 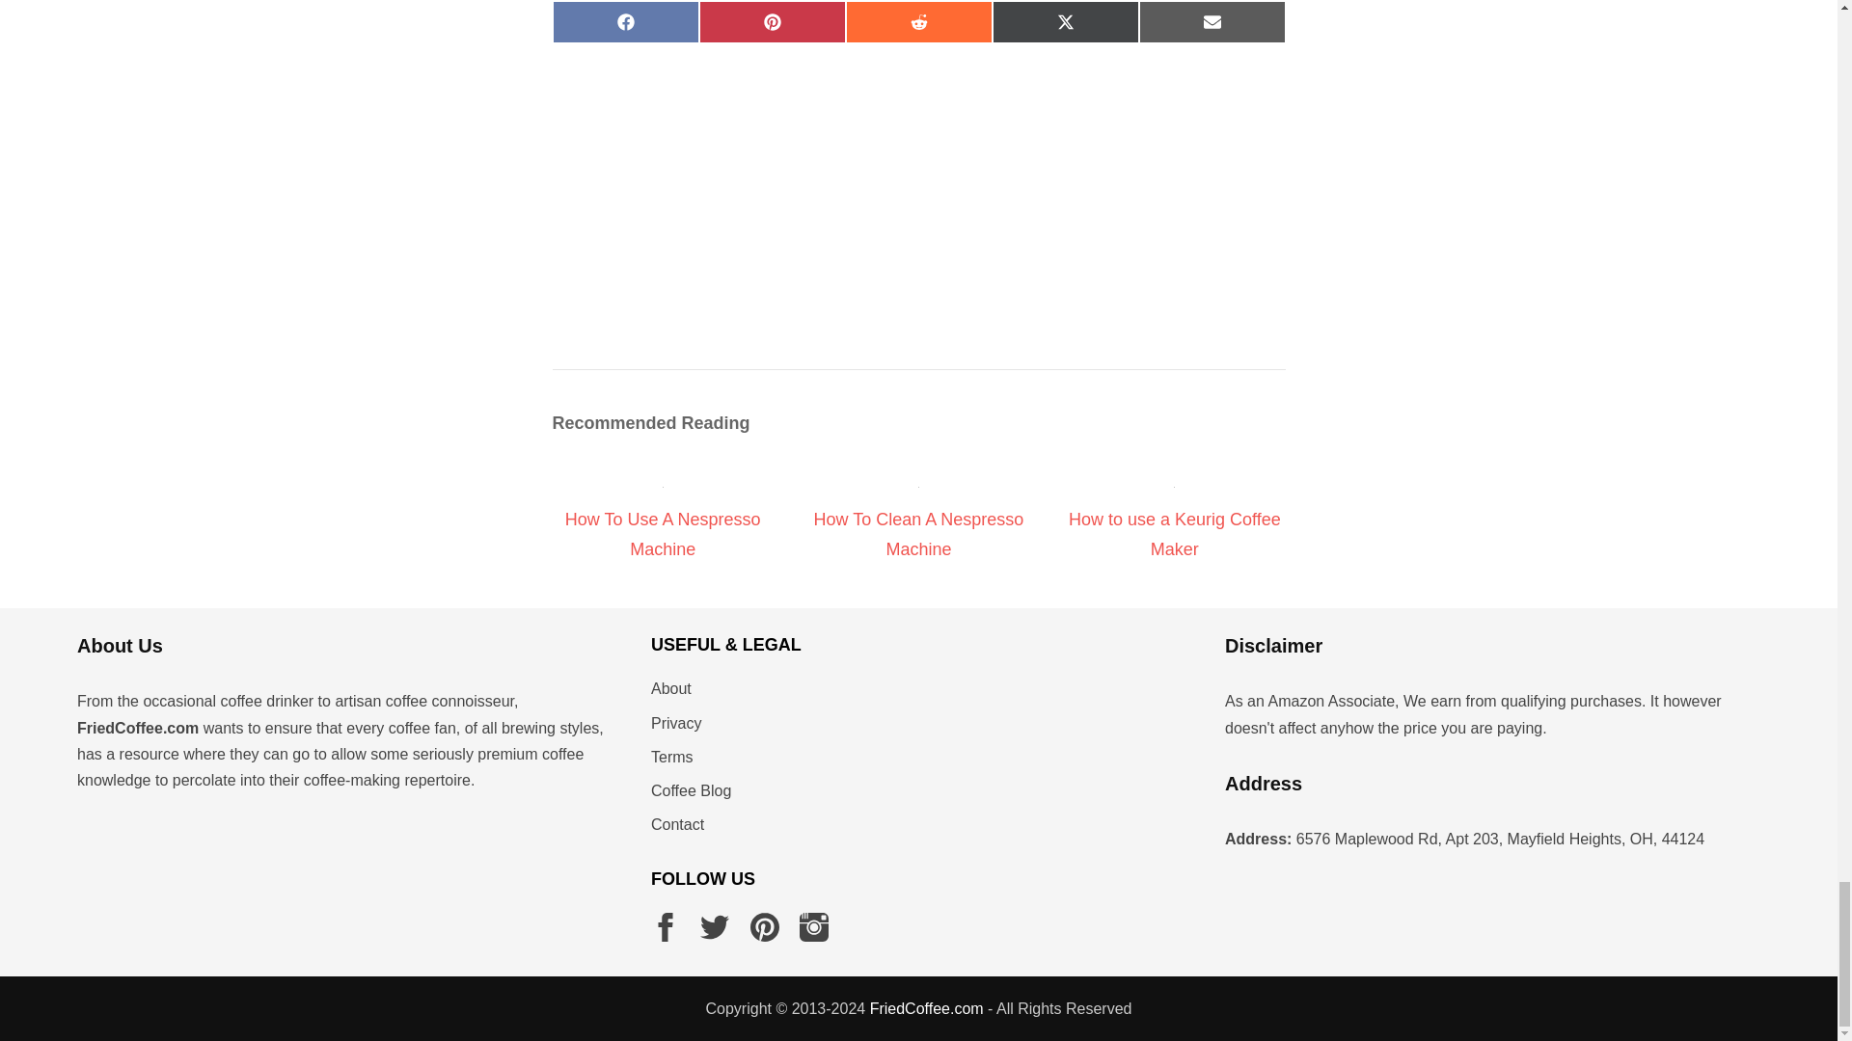 What do you see at coordinates (814, 927) in the screenshot?
I see `Our Instagram Page.` at bounding box center [814, 927].